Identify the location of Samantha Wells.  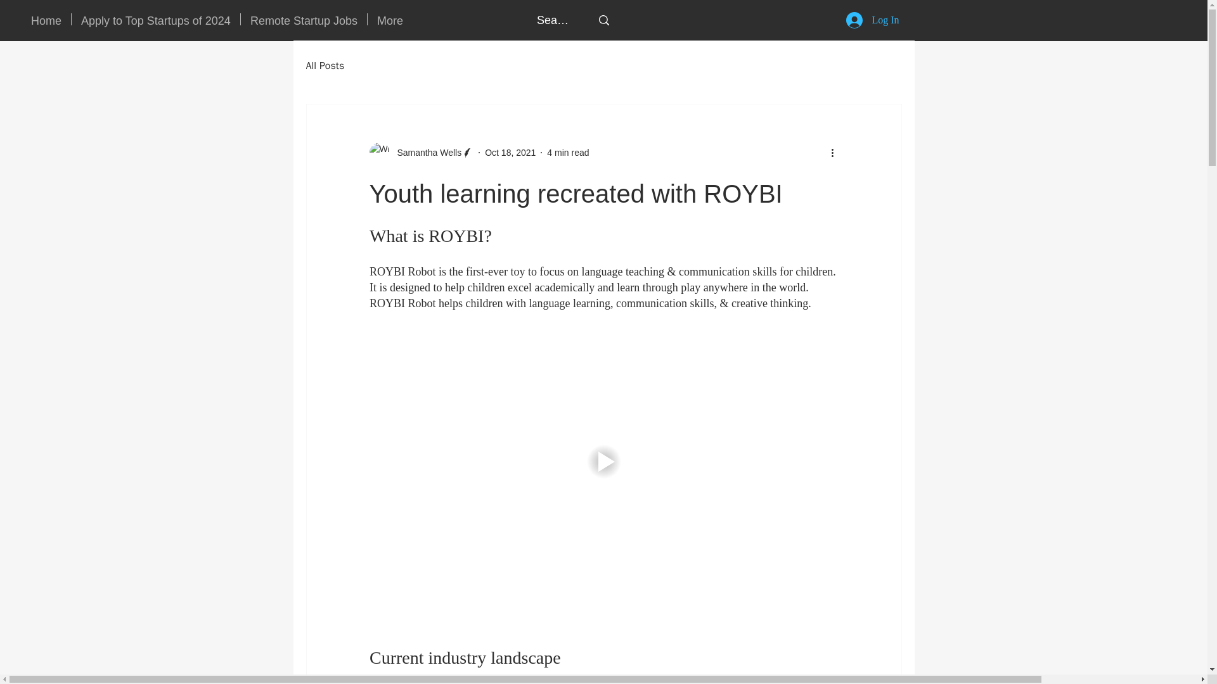
(421, 152).